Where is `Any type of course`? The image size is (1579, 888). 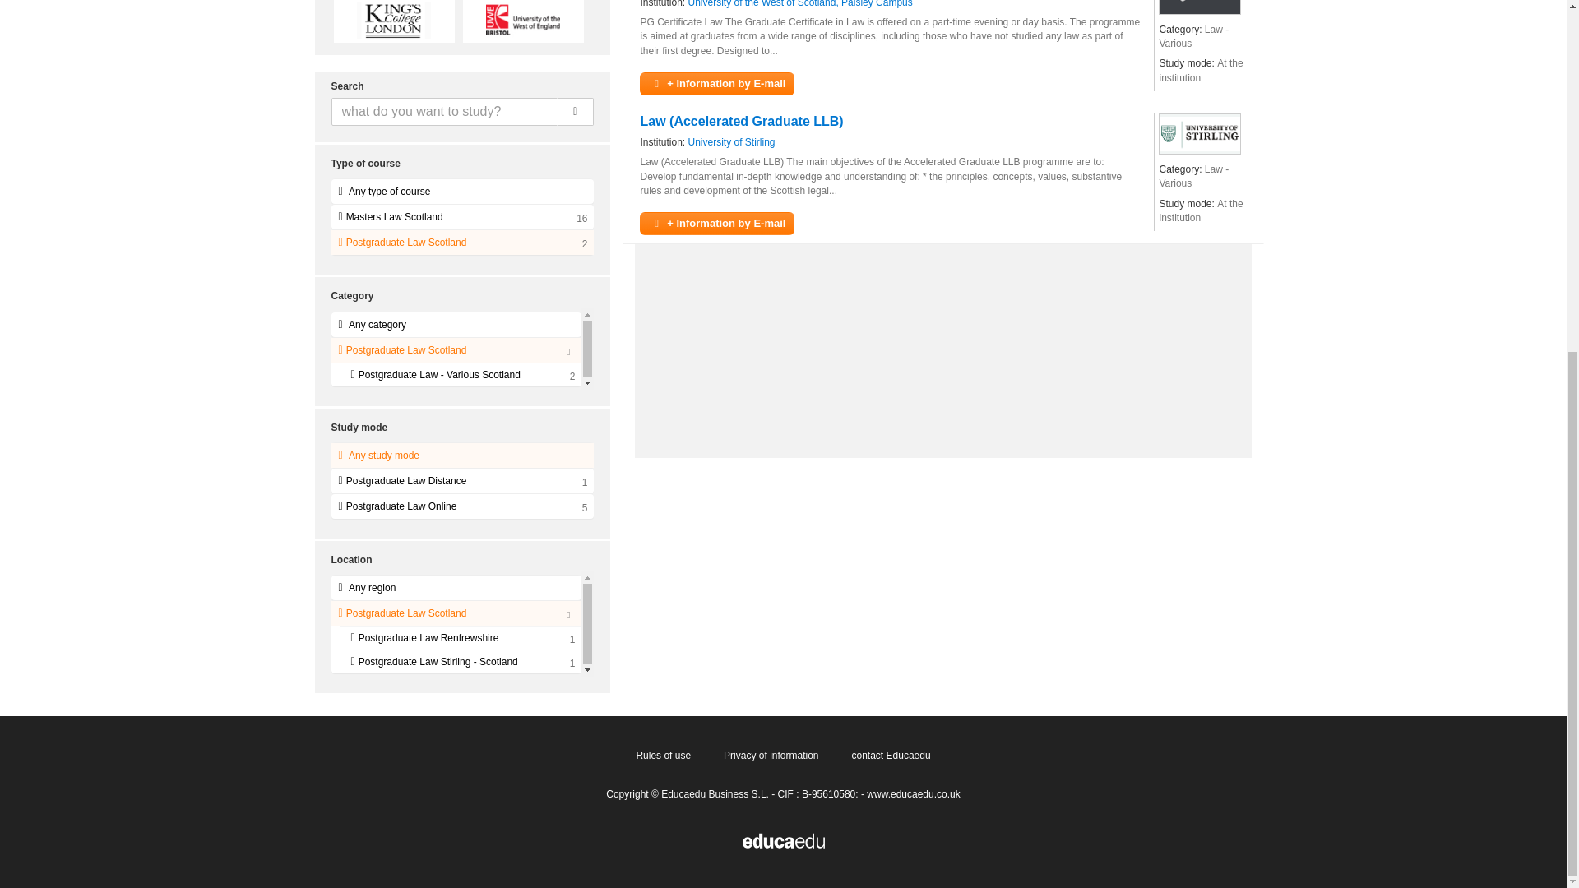
Any type of course is located at coordinates (461, 192).